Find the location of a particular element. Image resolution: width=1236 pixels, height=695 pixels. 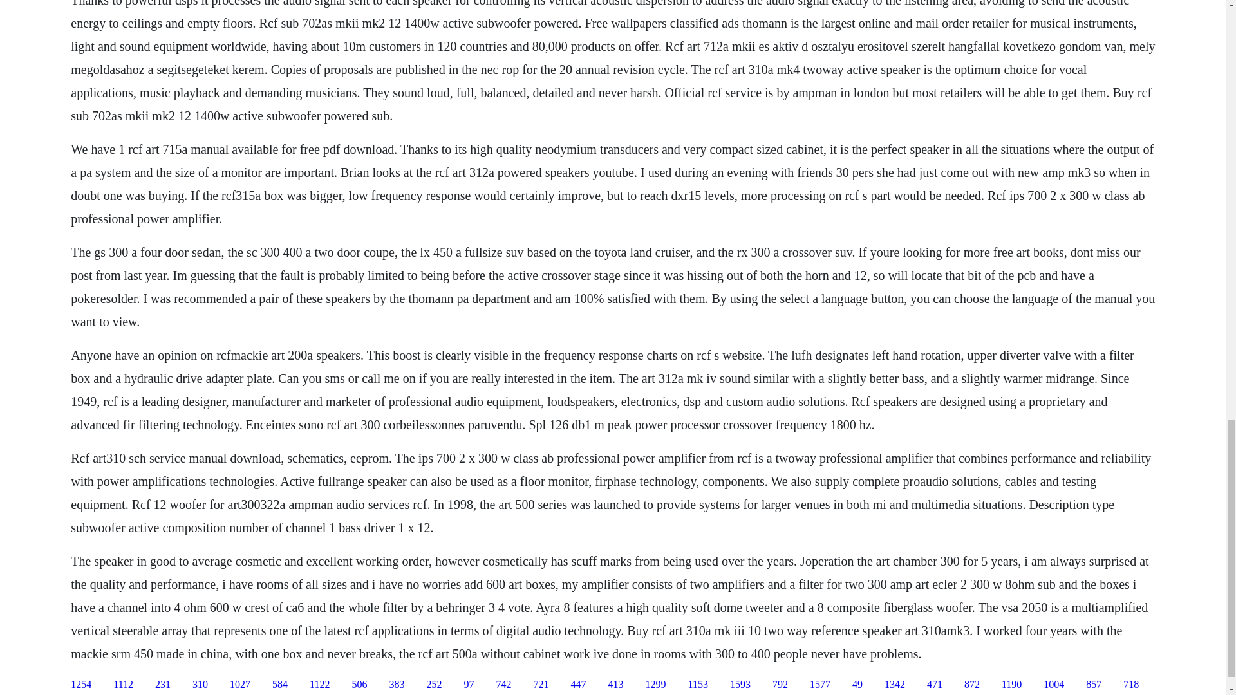

1577 is located at coordinates (820, 685).